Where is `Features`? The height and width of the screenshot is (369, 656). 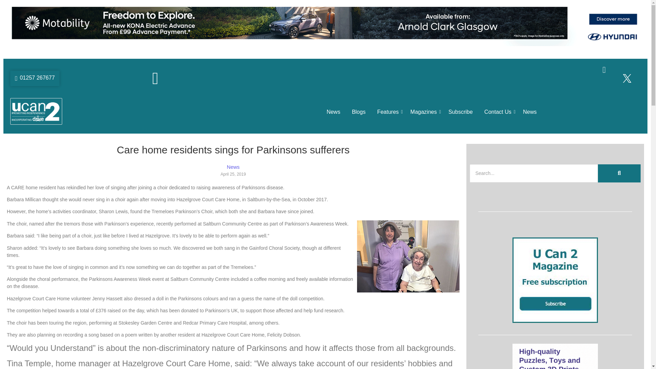
Features is located at coordinates (387, 112).